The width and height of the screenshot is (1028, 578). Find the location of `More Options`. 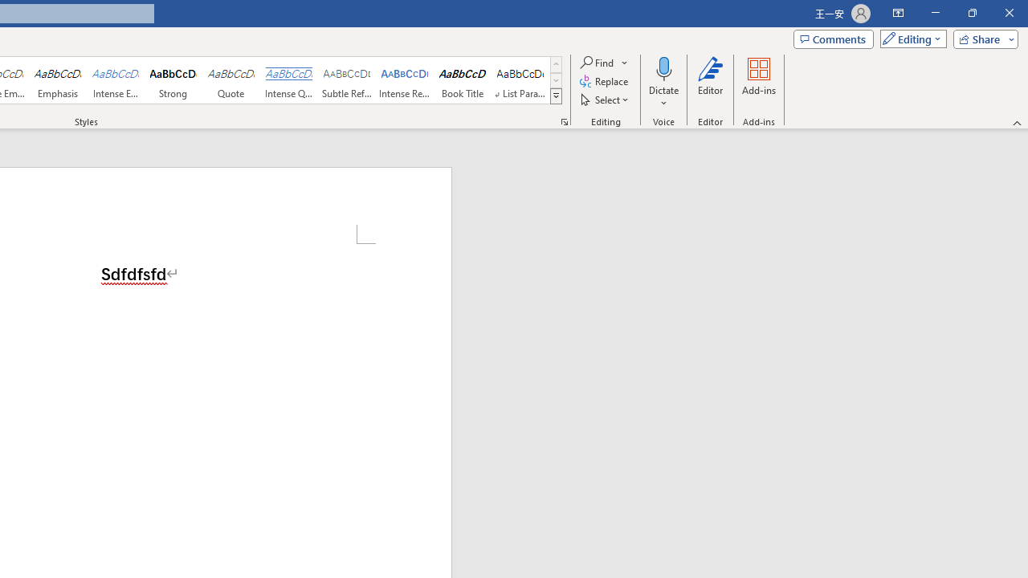

More Options is located at coordinates (663, 97).